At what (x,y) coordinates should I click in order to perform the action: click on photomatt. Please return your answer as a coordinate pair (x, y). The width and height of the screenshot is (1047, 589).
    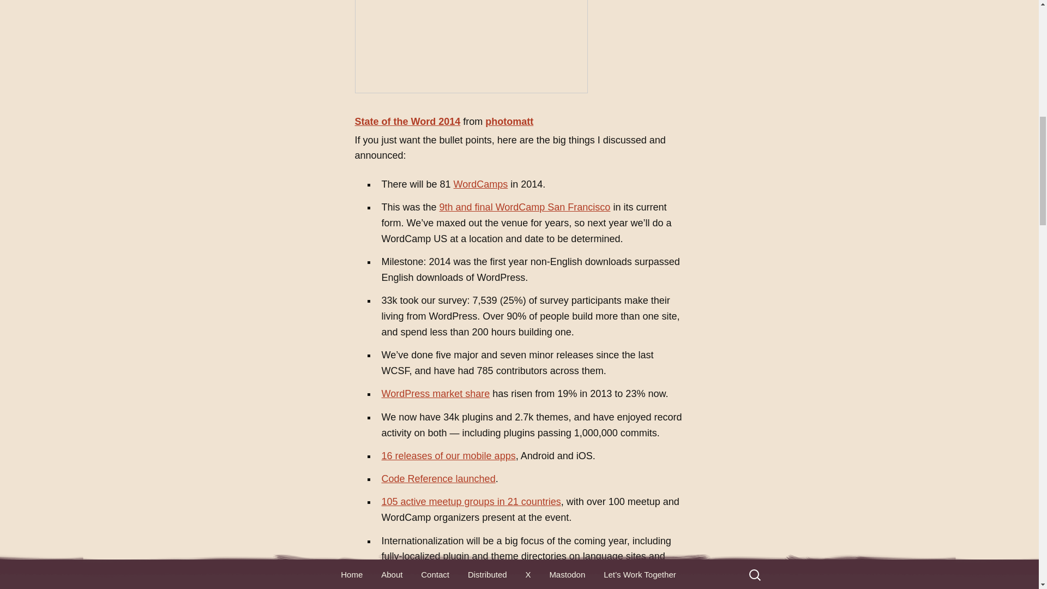
    Looking at the image, I should click on (509, 121).